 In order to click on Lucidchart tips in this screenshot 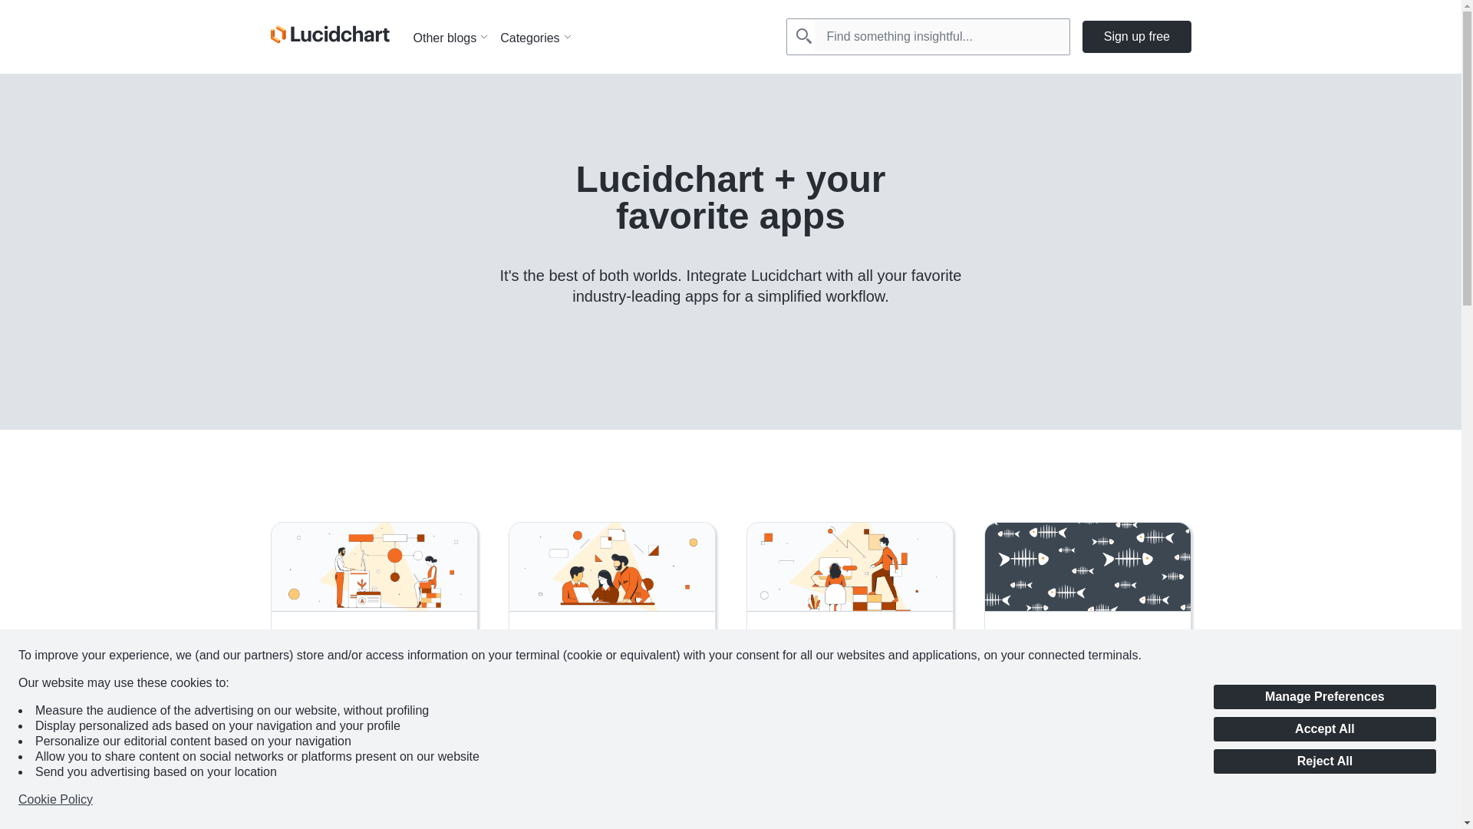, I will do `click(643, 803)`.